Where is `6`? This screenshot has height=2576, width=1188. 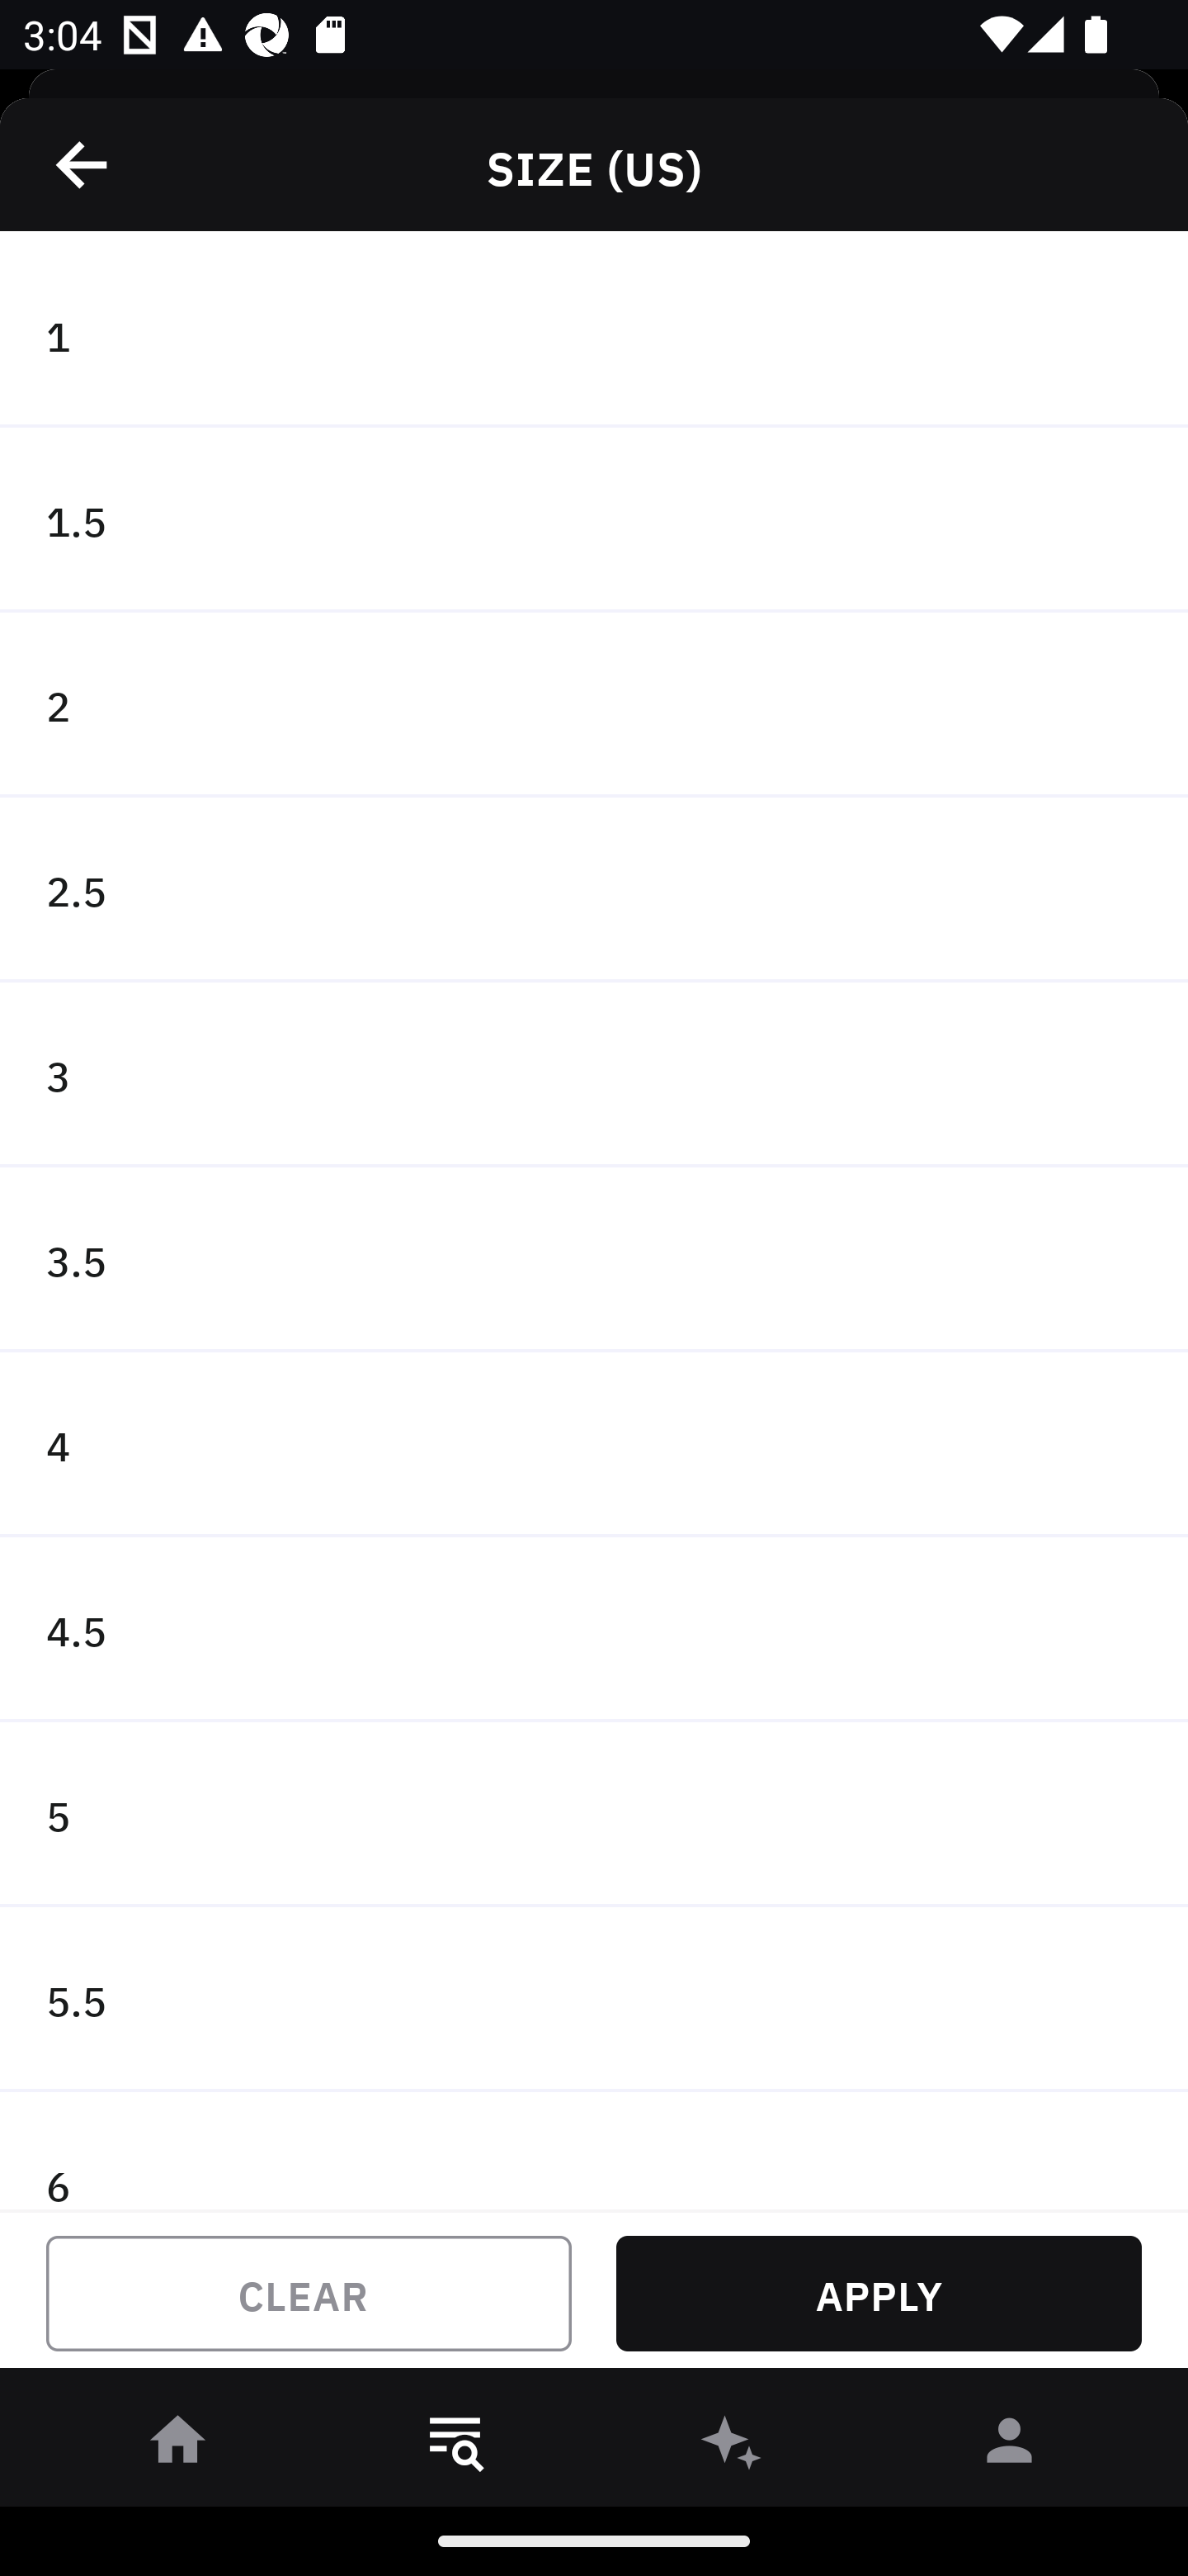 6 is located at coordinates (594, 2150).